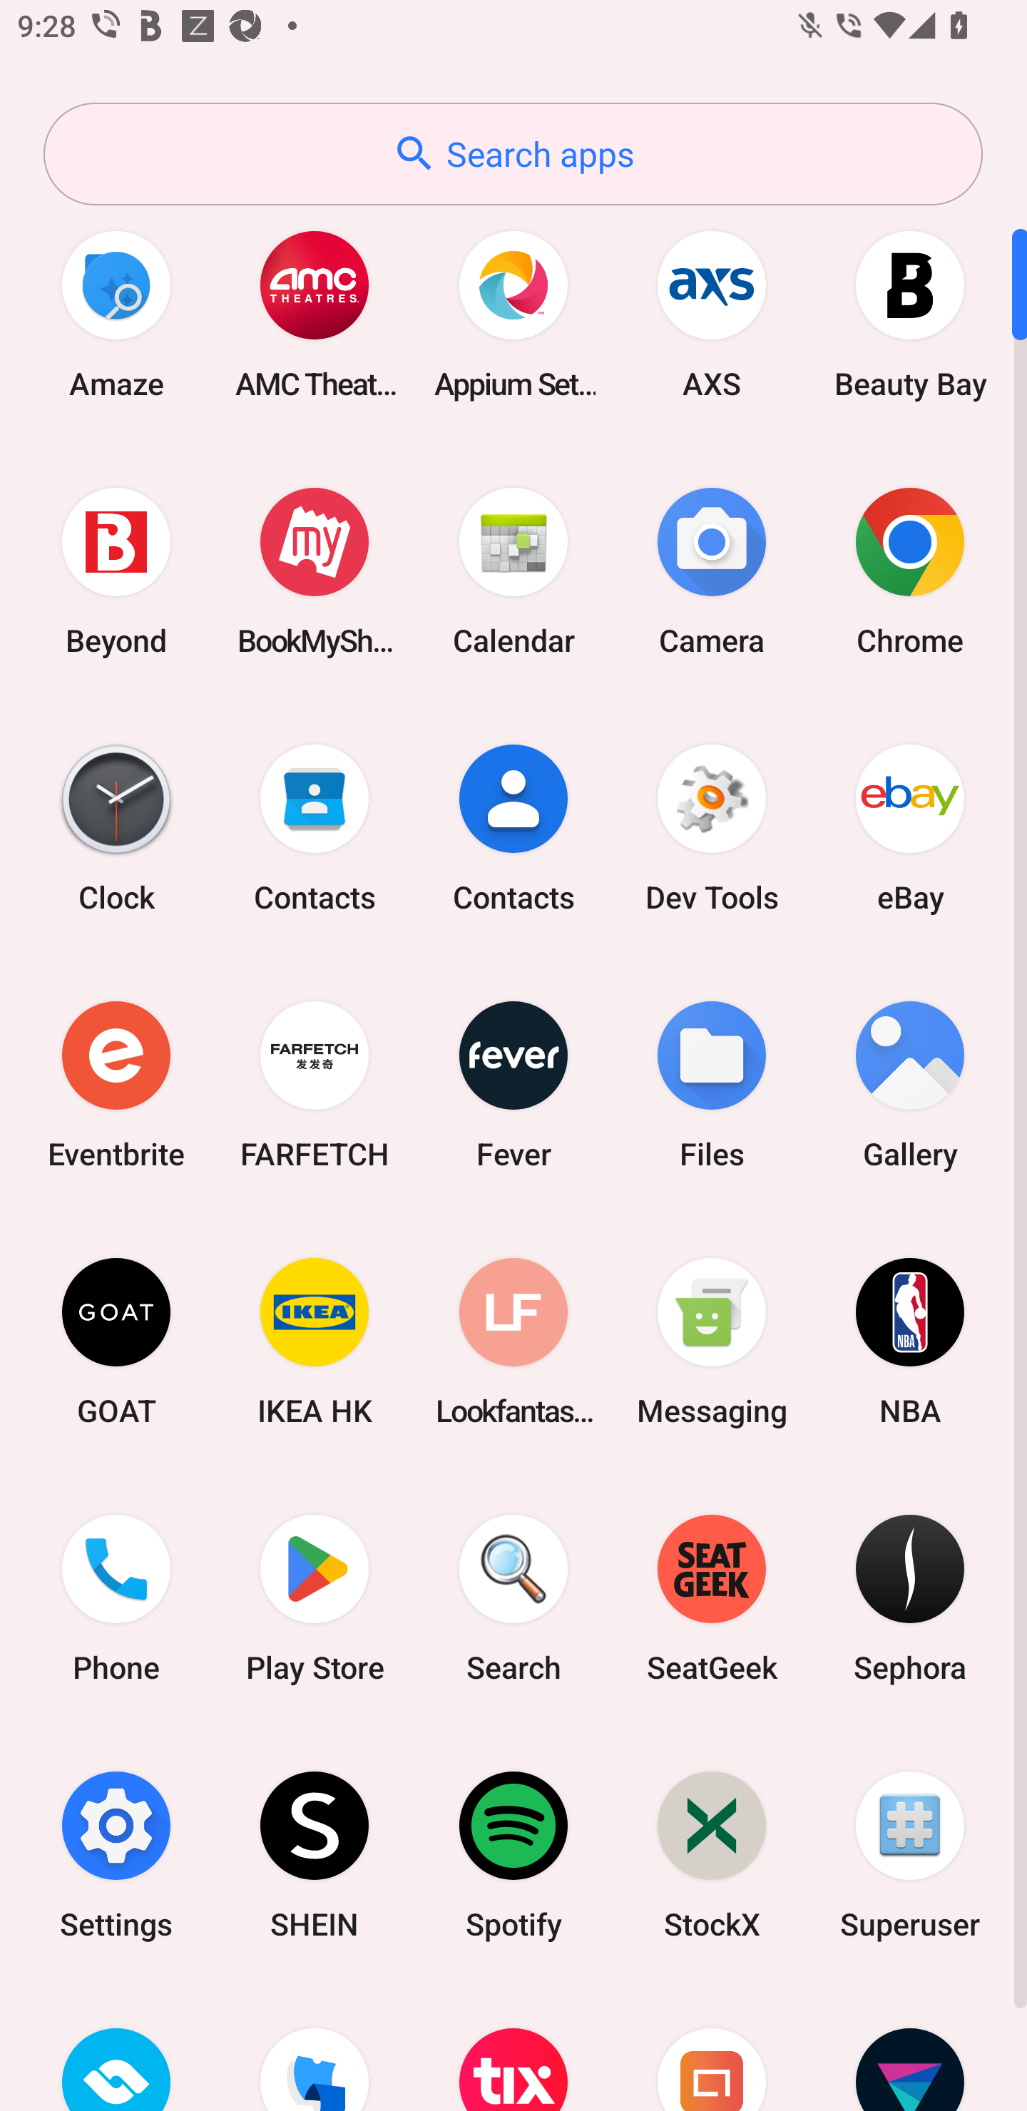  I want to click on BookMyShow, so click(315, 571).